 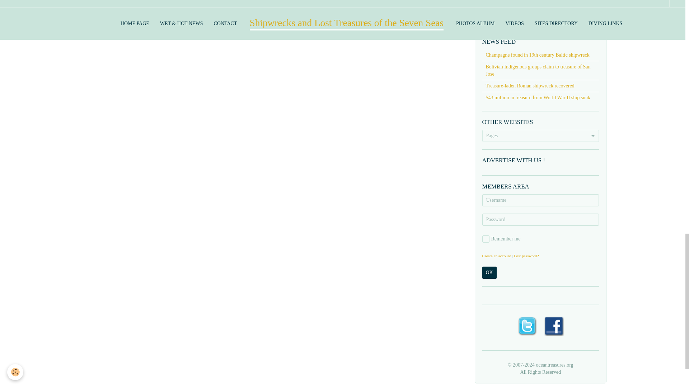 What do you see at coordinates (527, 325) in the screenshot?
I see `Twitter` at bounding box center [527, 325].